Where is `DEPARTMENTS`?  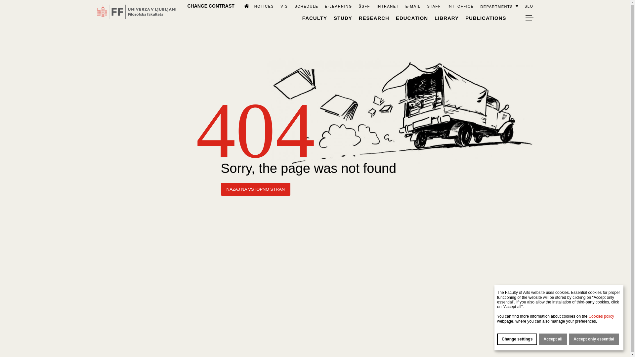 DEPARTMENTS is located at coordinates (499, 6).